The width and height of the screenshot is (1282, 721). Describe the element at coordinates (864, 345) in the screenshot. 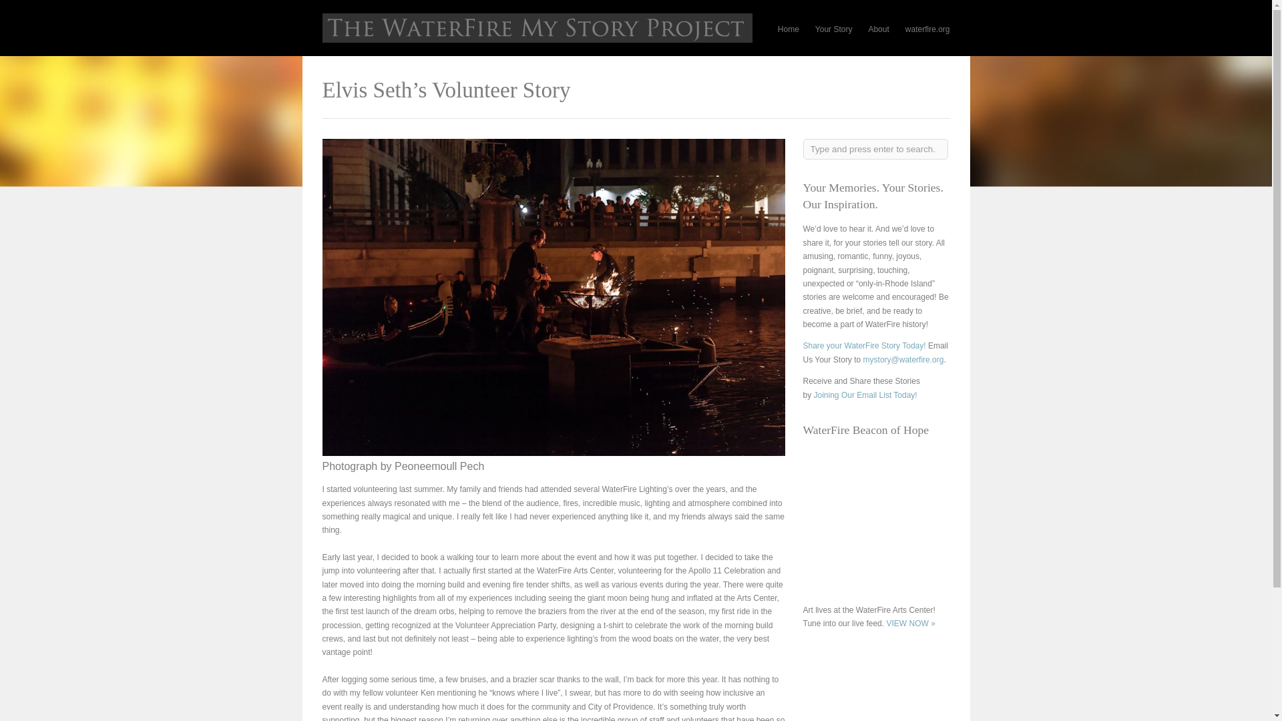

I see `Share your WaterFire Story Today!` at that location.